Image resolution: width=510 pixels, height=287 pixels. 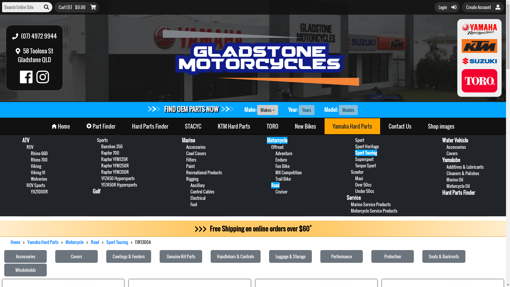 I want to click on KTM Hard Parts, so click(x=234, y=126).